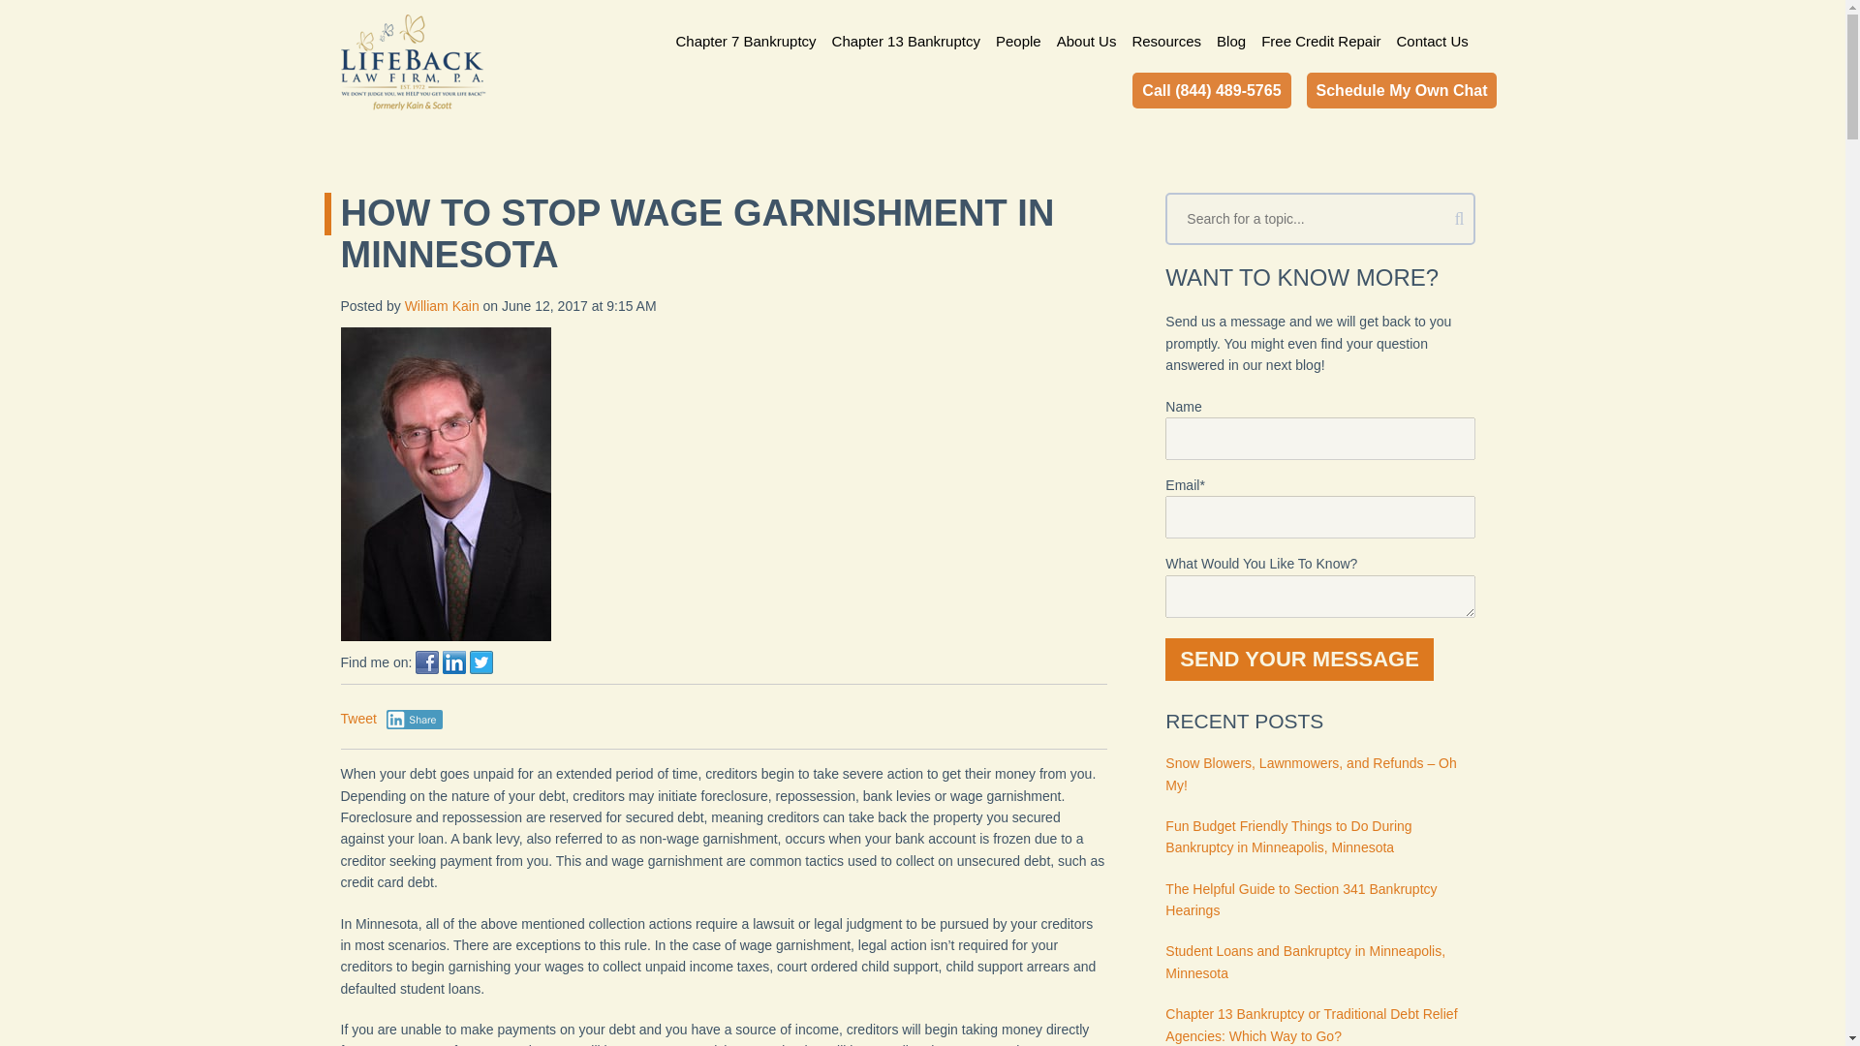 The image size is (1860, 1046). I want to click on LifeBack Law Firm, P.A., so click(413, 62).